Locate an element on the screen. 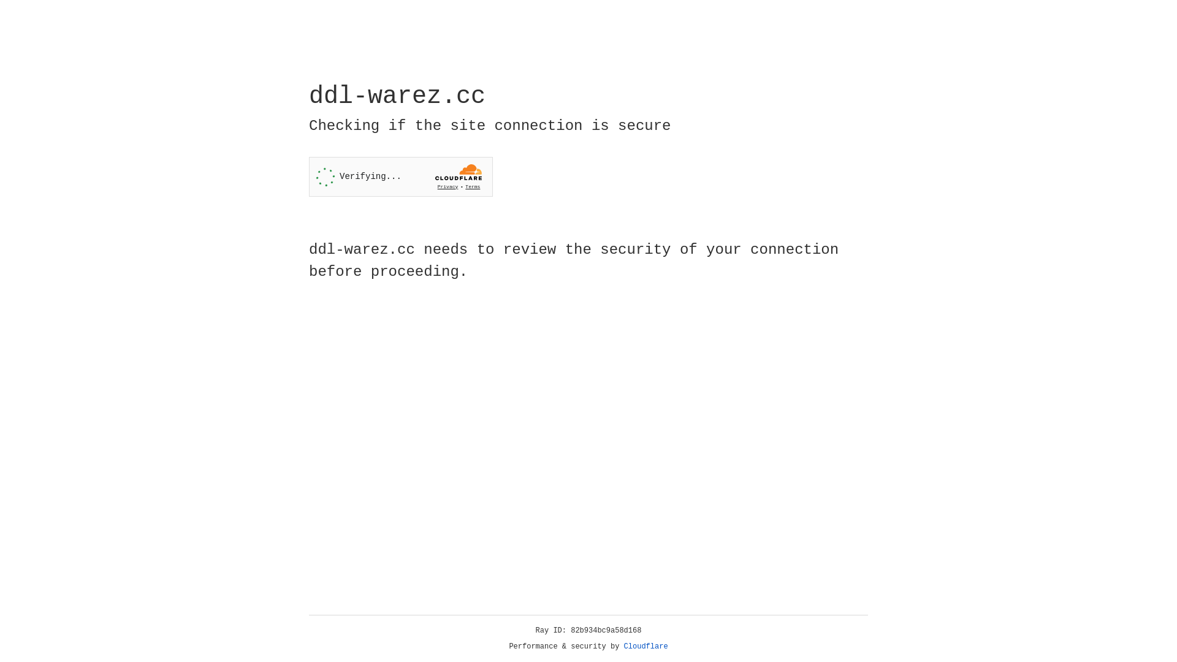 The width and height of the screenshot is (1177, 662). Widget containing a Cloudflare security challenge is located at coordinates (401, 177).